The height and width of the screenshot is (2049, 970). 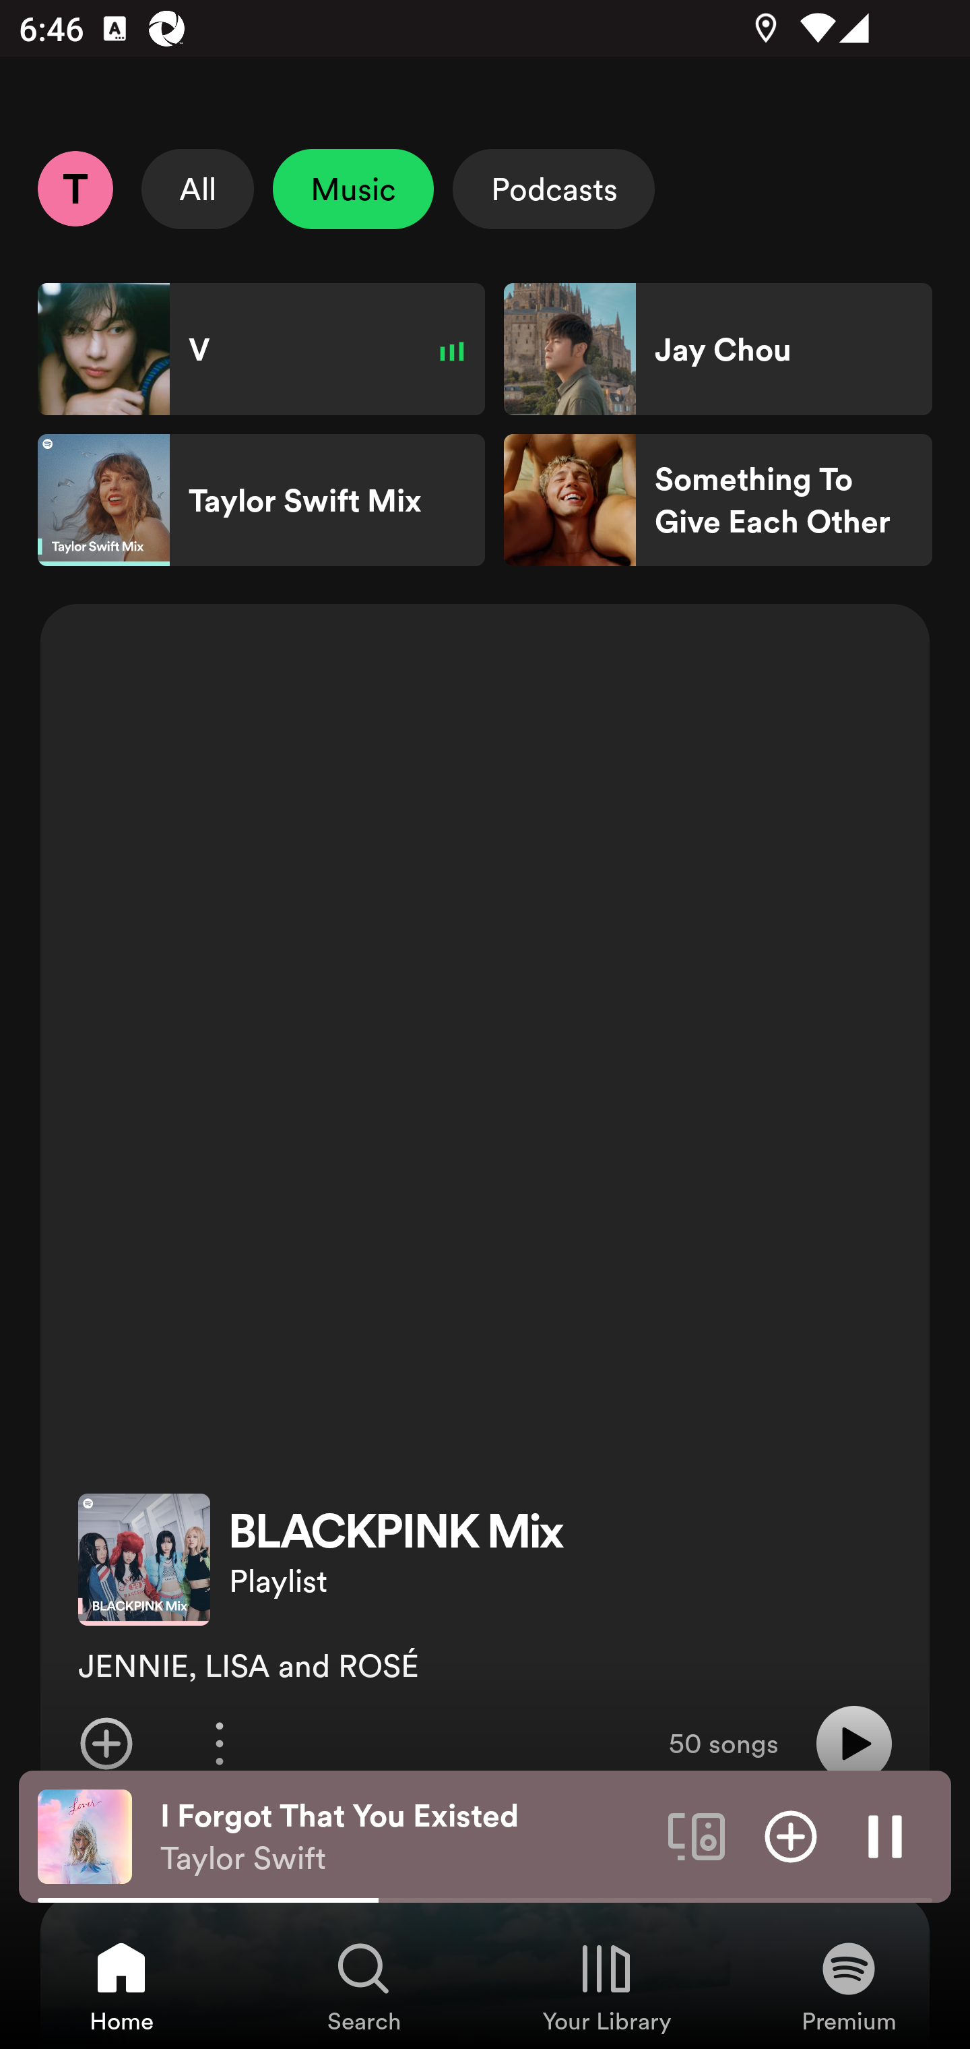 What do you see at coordinates (198, 189) in the screenshot?
I see `All Select All` at bounding box center [198, 189].